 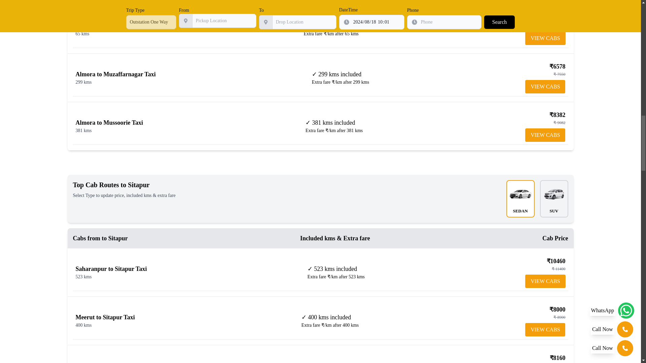 I want to click on VIEW CABS, so click(x=545, y=38).